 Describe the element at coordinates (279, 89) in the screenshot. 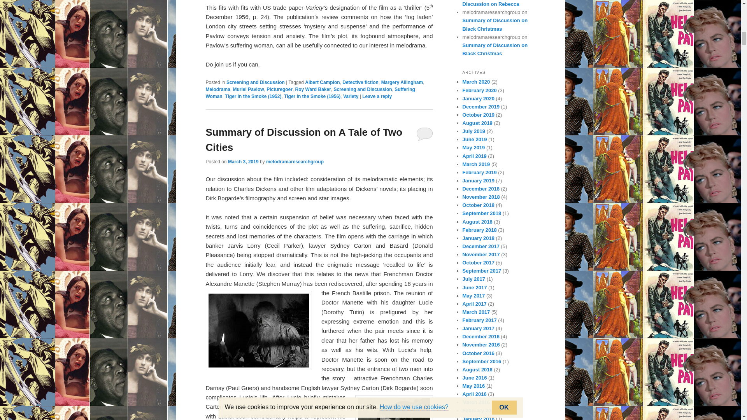

I see `Picturegoer` at that location.